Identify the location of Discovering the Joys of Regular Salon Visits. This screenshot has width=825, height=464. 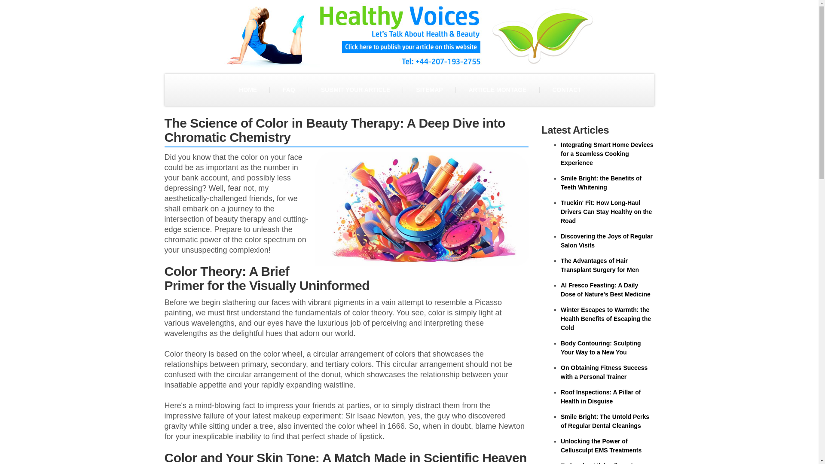
(607, 241).